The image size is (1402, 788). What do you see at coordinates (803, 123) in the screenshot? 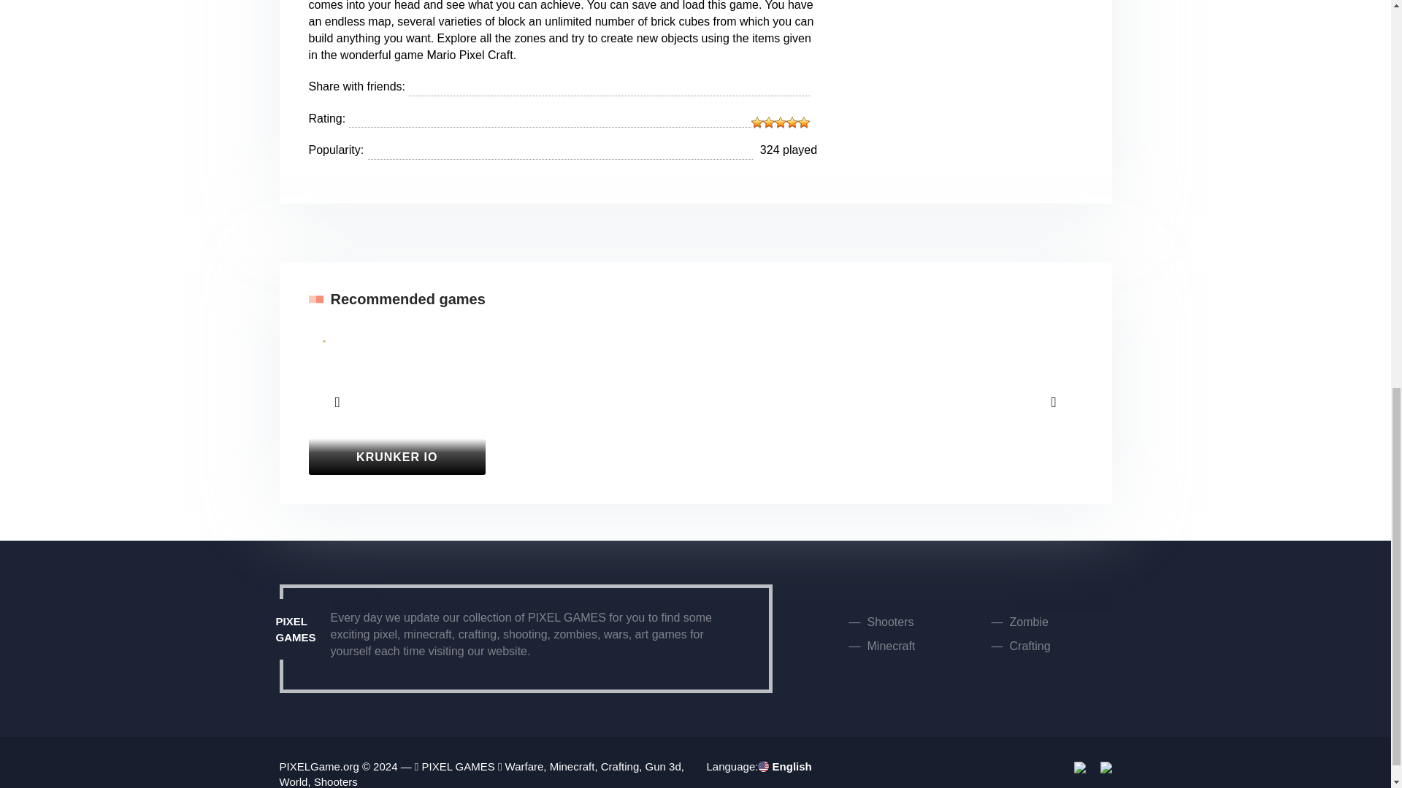
I see `5 Stars` at bounding box center [803, 123].